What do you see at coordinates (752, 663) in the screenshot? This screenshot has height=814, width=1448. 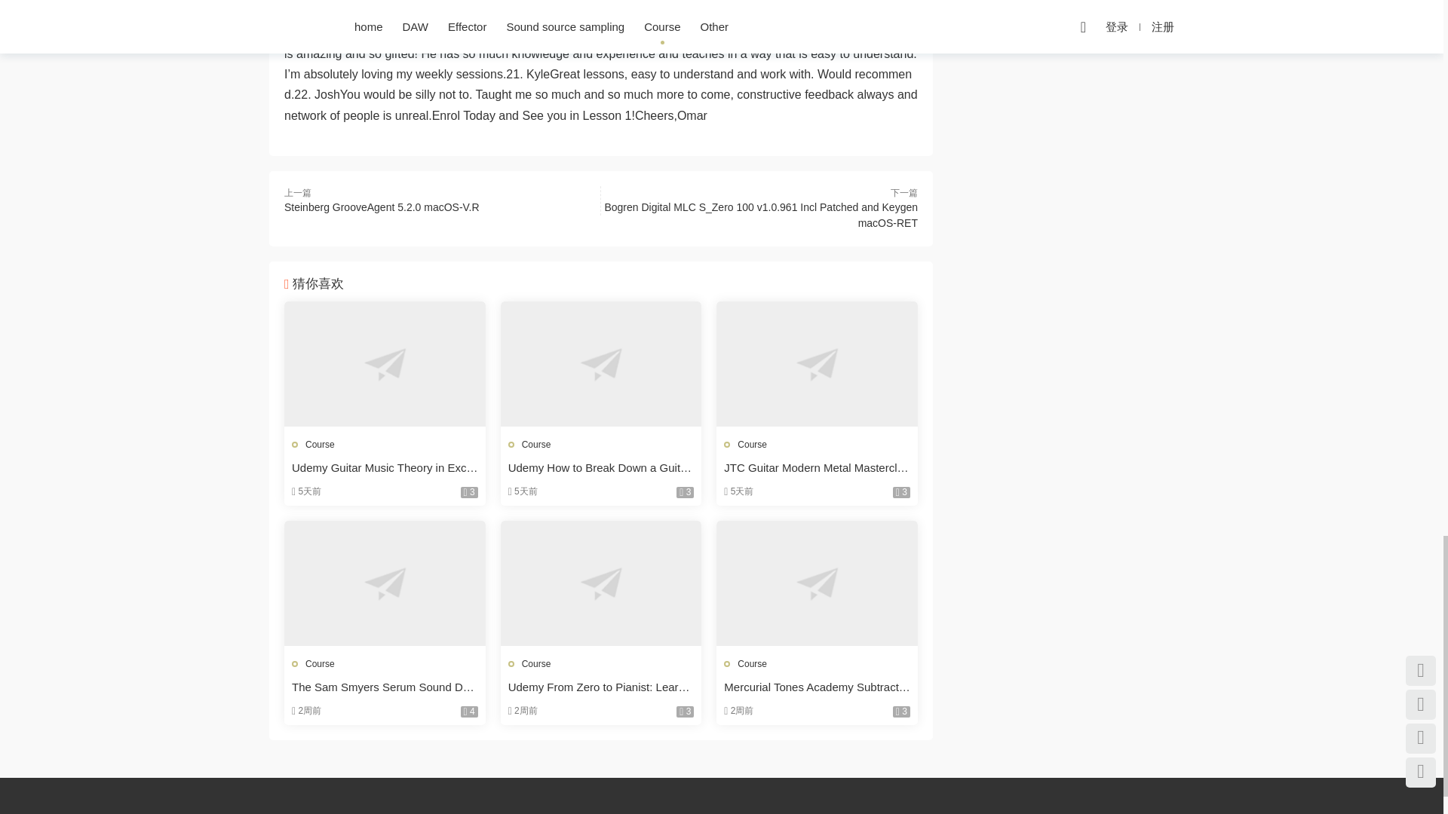 I see `Course` at bounding box center [752, 663].